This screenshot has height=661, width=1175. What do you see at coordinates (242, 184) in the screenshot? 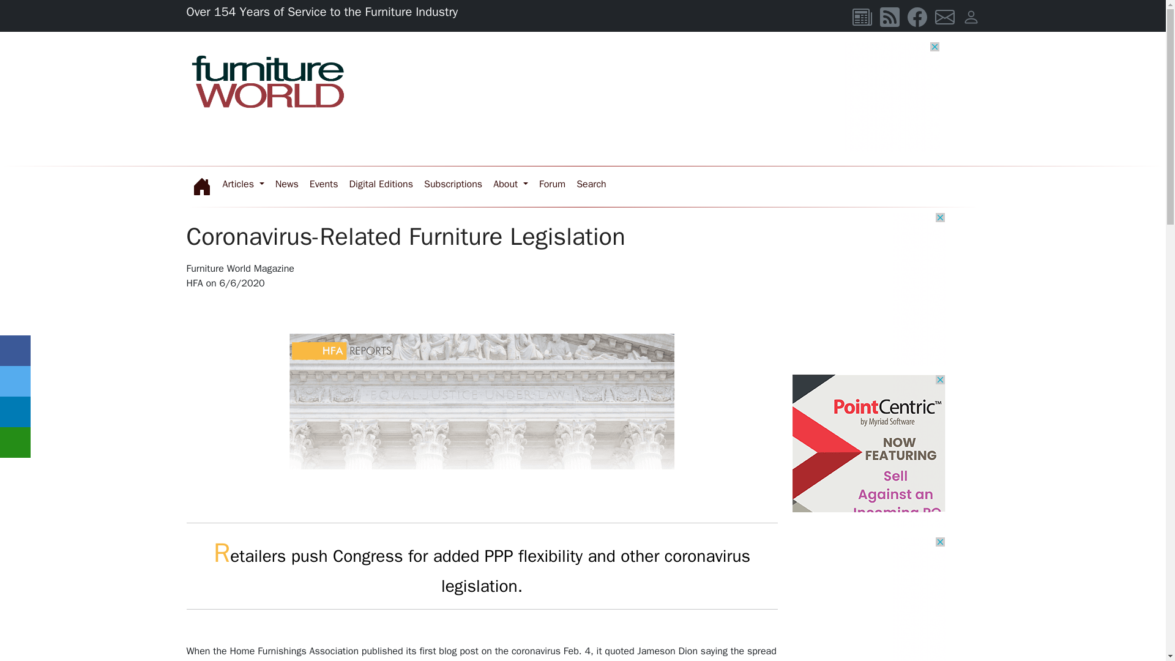
I see `Articles` at bounding box center [242, 184].